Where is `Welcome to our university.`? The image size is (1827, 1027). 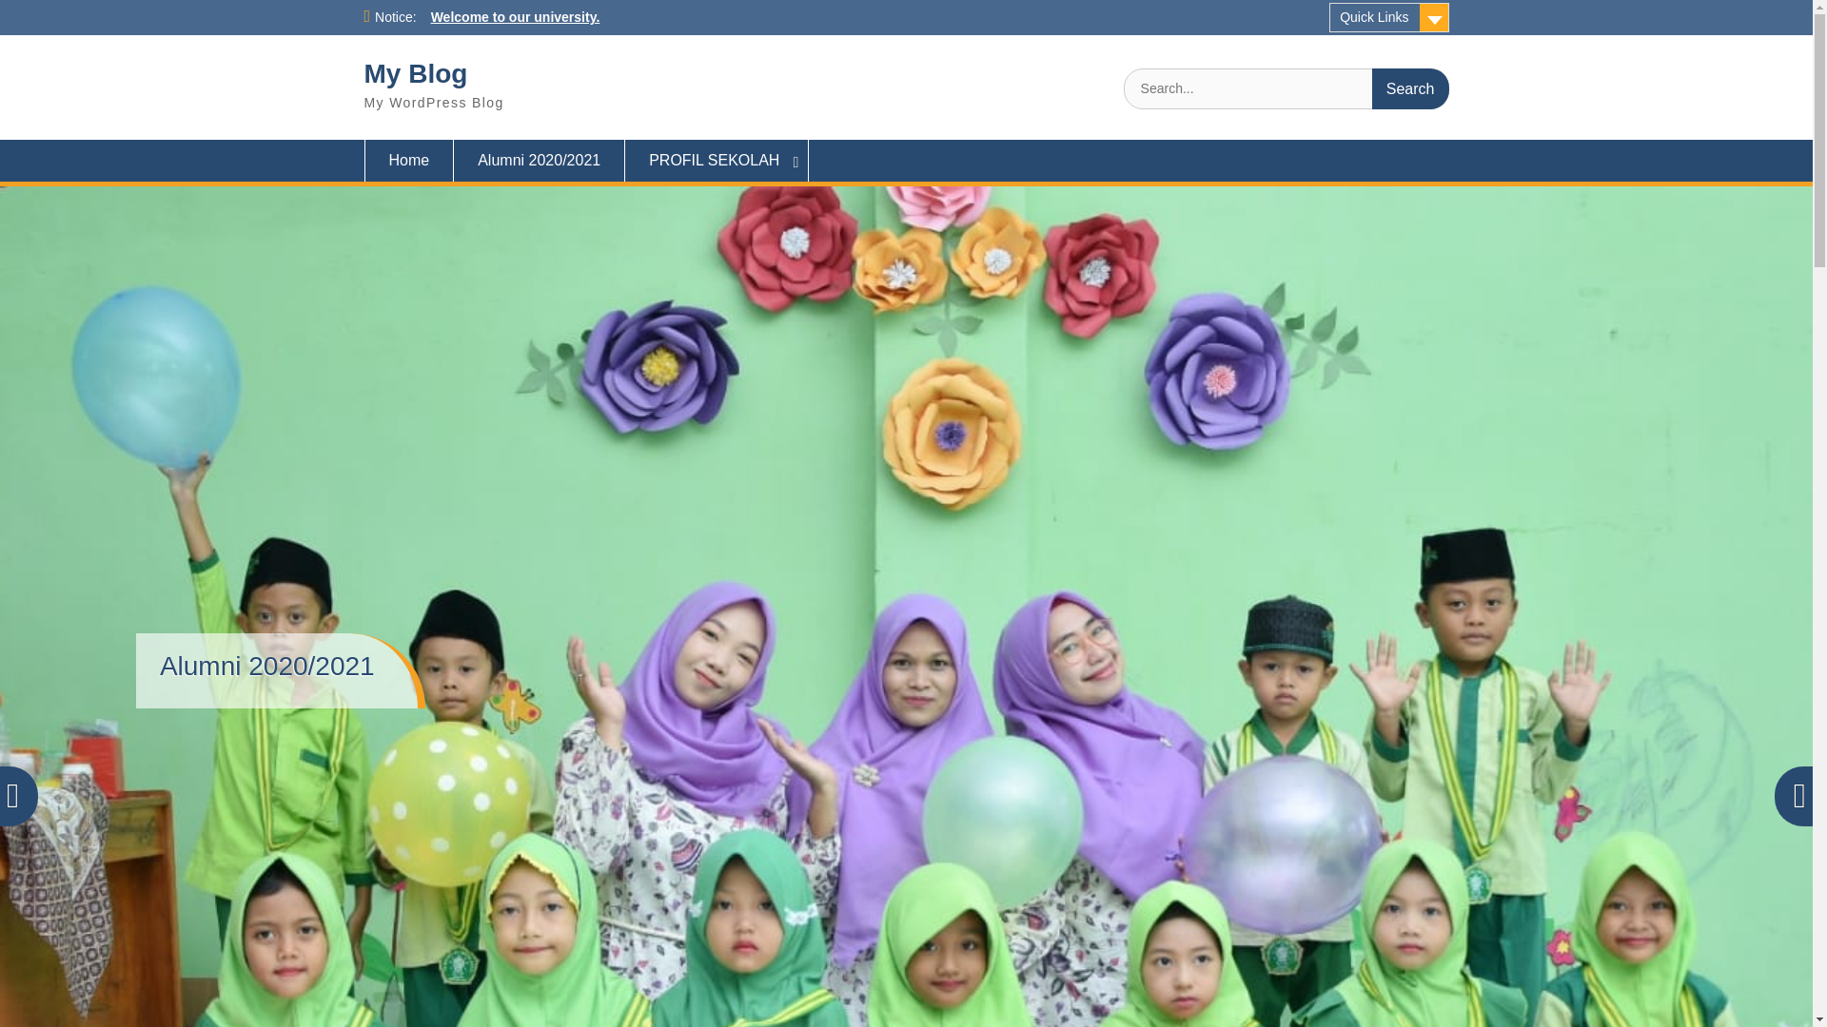
Welcome to our university. is located at coordinates (516, 16).